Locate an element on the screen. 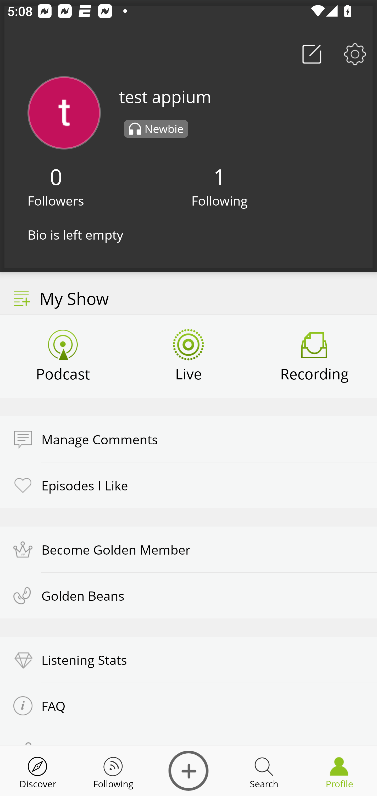  Discover is located at coordinates (188, 771).